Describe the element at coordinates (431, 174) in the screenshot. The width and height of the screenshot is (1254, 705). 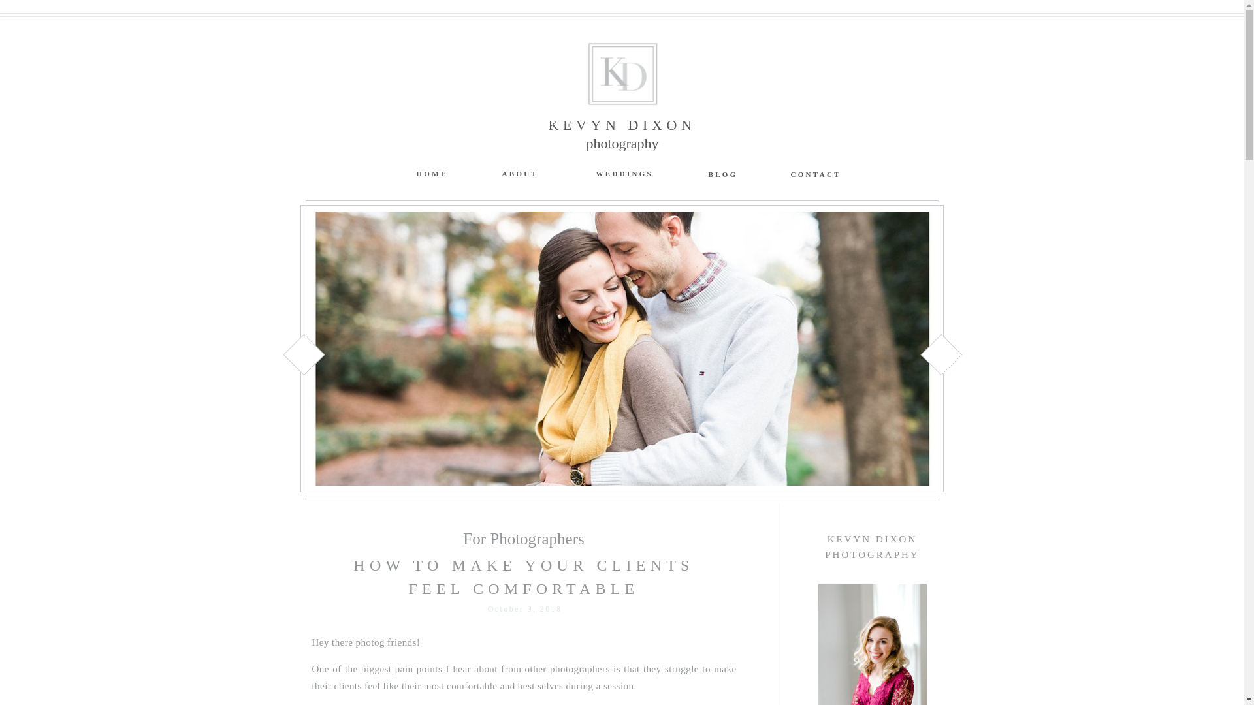
I see `HOME` at that location.